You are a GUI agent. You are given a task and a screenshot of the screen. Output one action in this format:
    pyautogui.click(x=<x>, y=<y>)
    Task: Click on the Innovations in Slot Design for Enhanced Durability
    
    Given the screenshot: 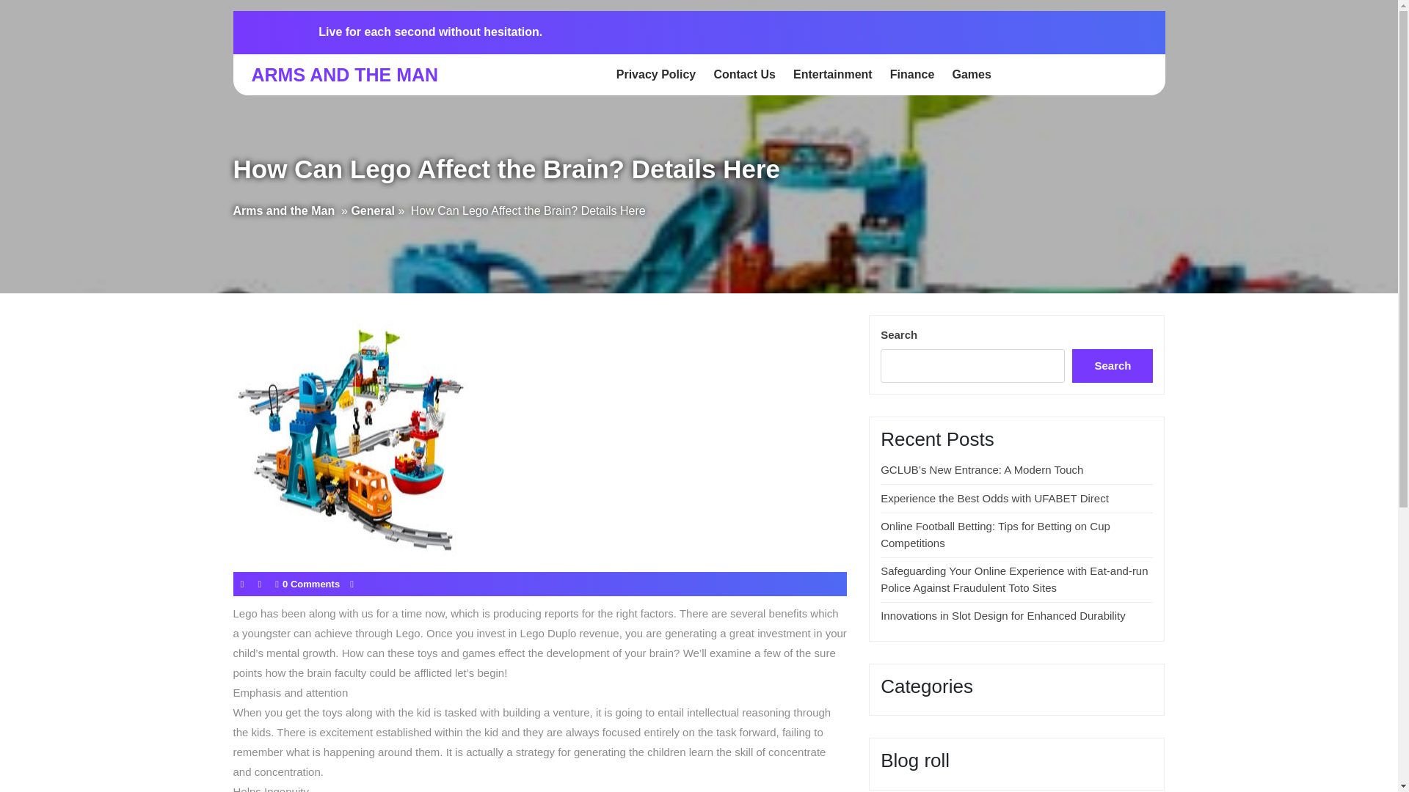 What is the action you would take?
    pyautogui.click(x=1003, y=615)
    